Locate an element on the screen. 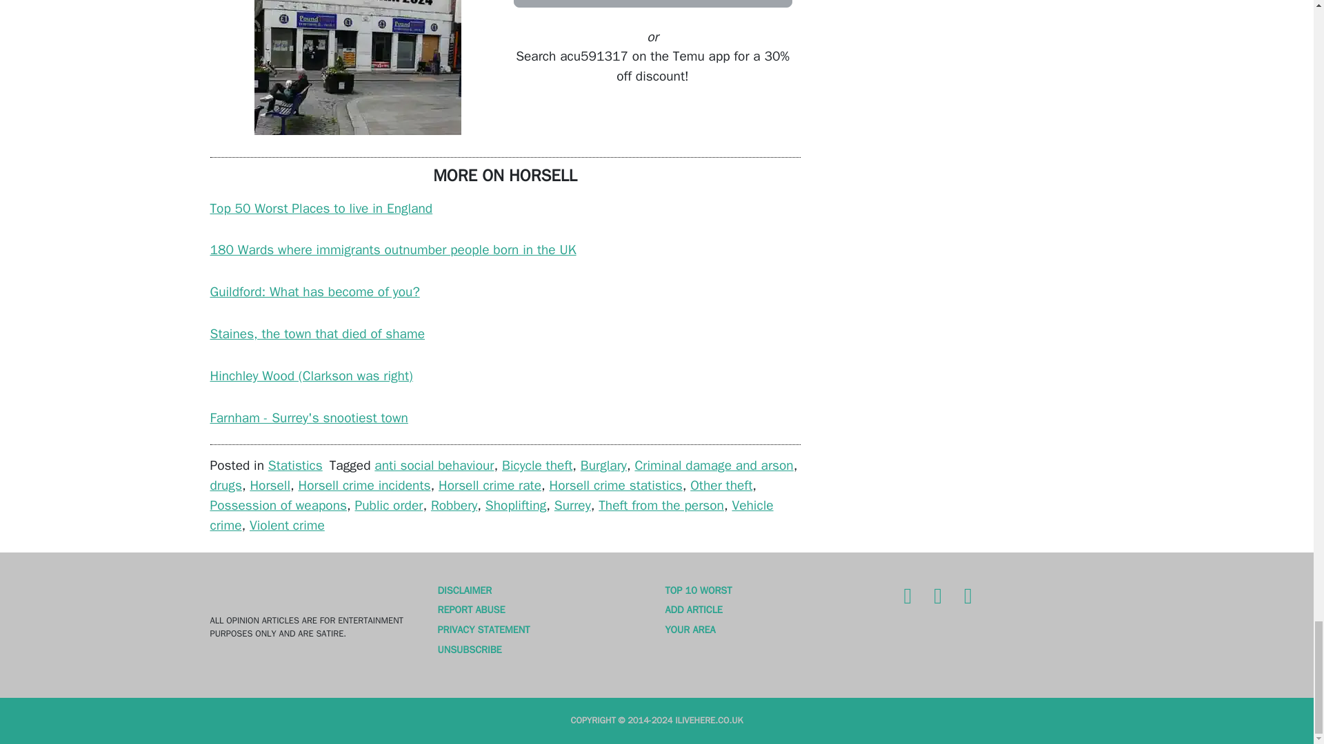  Bicycle theft is located at coordinates (536, 466).